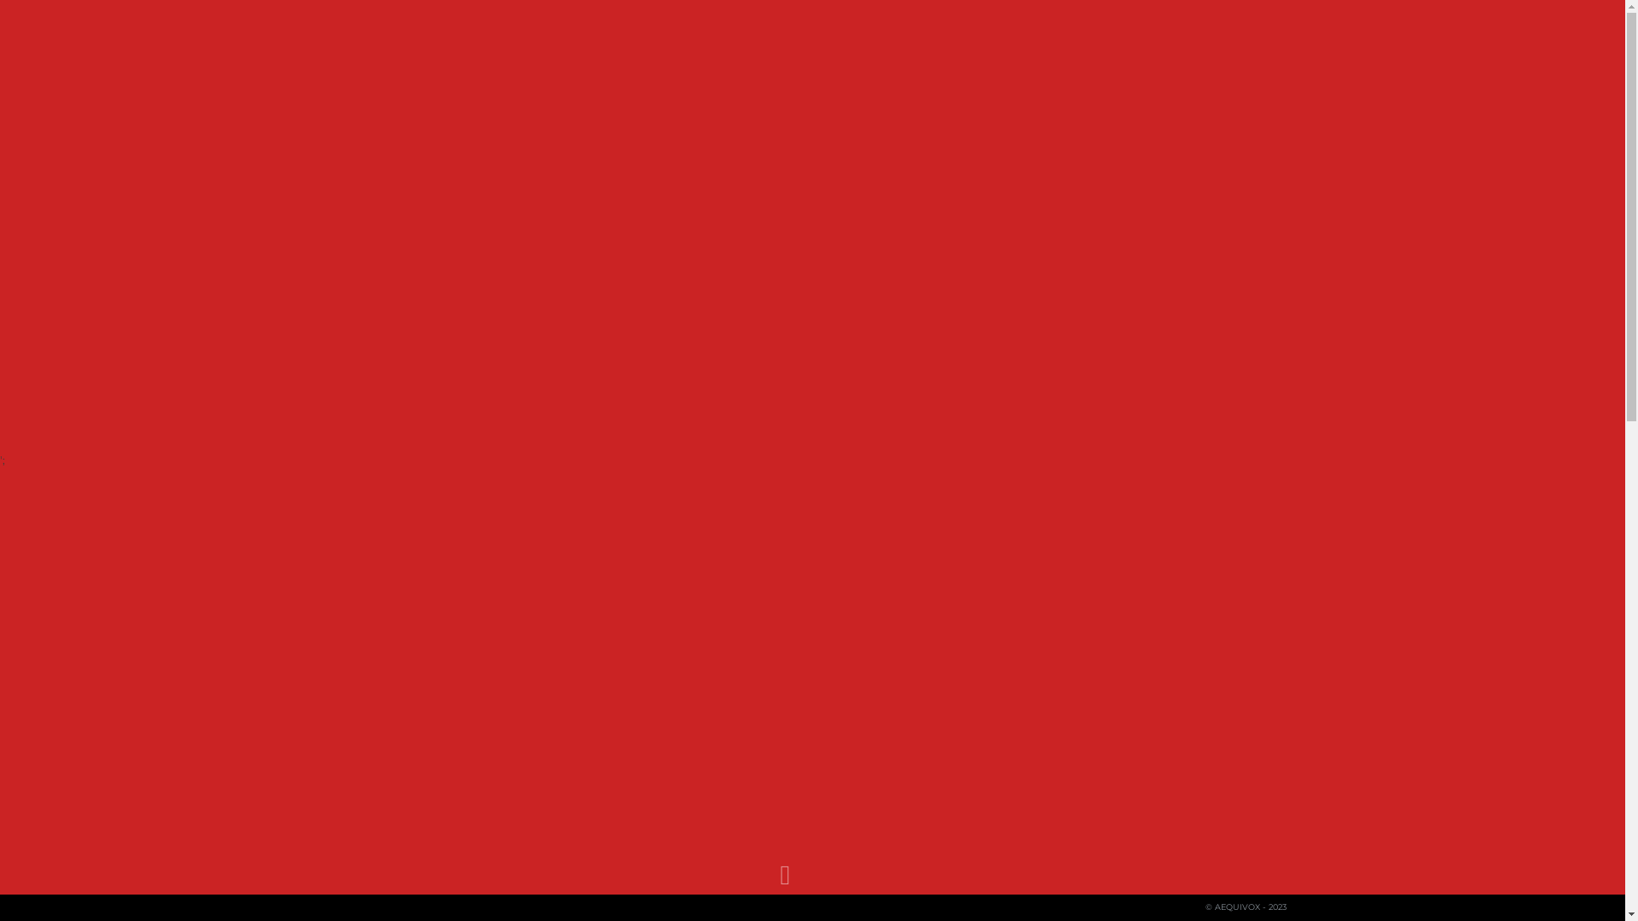  Describe the element at coordinates (399, 907) in the screenshot. I see `SOUNDCLOUD` at that location.